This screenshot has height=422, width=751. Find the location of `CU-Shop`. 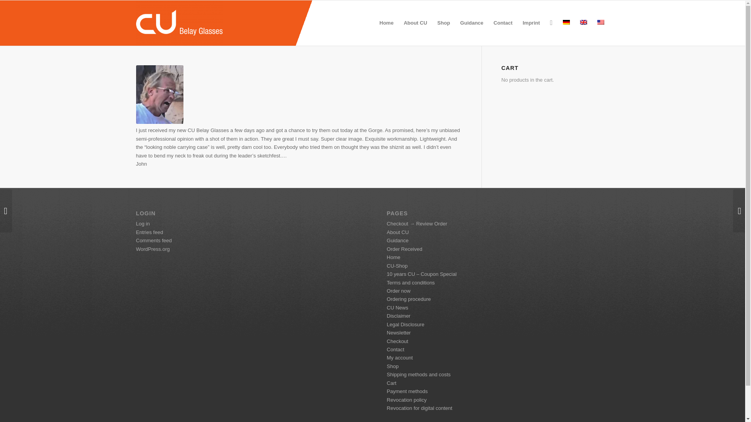

CU-Shop is located at coordinates (397, 266).